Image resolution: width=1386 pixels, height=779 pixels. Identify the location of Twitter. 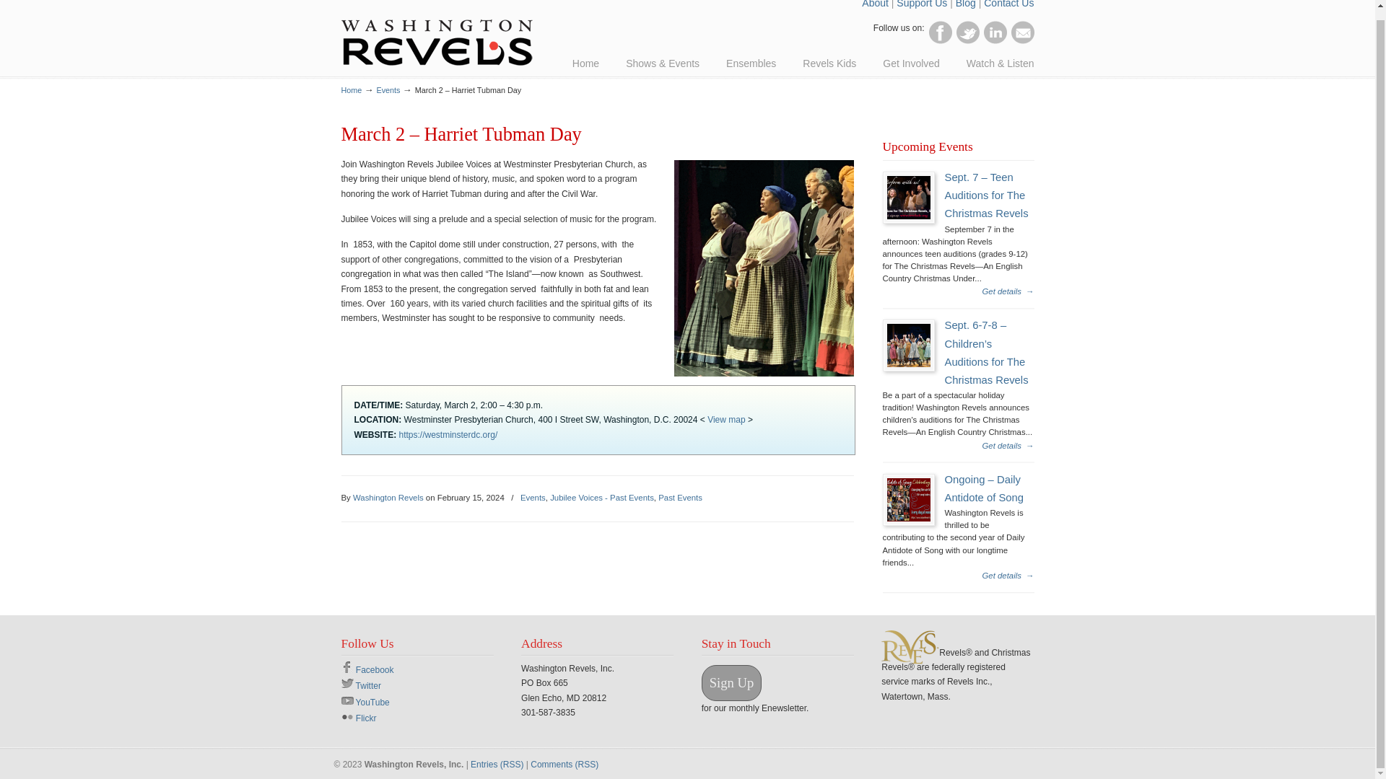
(967, 32).